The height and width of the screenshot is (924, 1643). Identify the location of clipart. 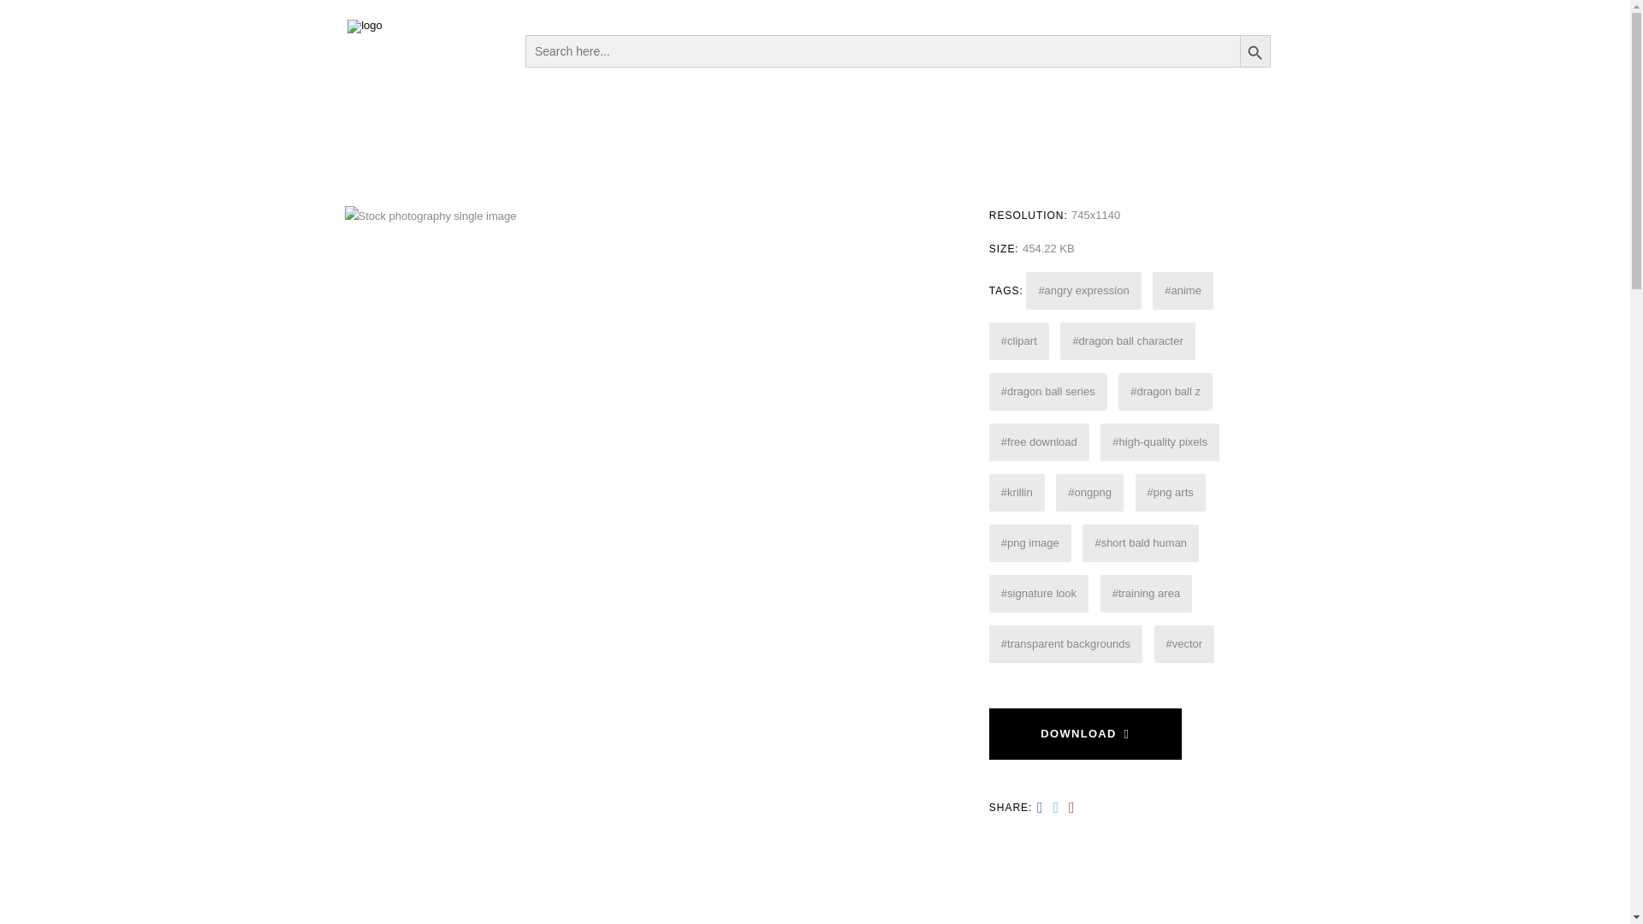
(1018, 341).